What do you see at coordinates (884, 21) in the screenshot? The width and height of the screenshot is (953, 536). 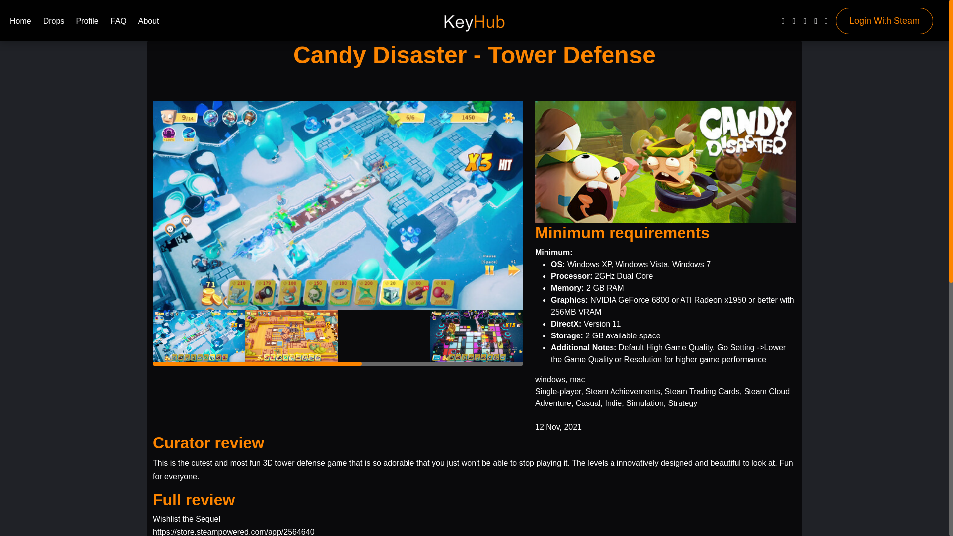 I see `Login With Steam` at bounding box center [884, 21].